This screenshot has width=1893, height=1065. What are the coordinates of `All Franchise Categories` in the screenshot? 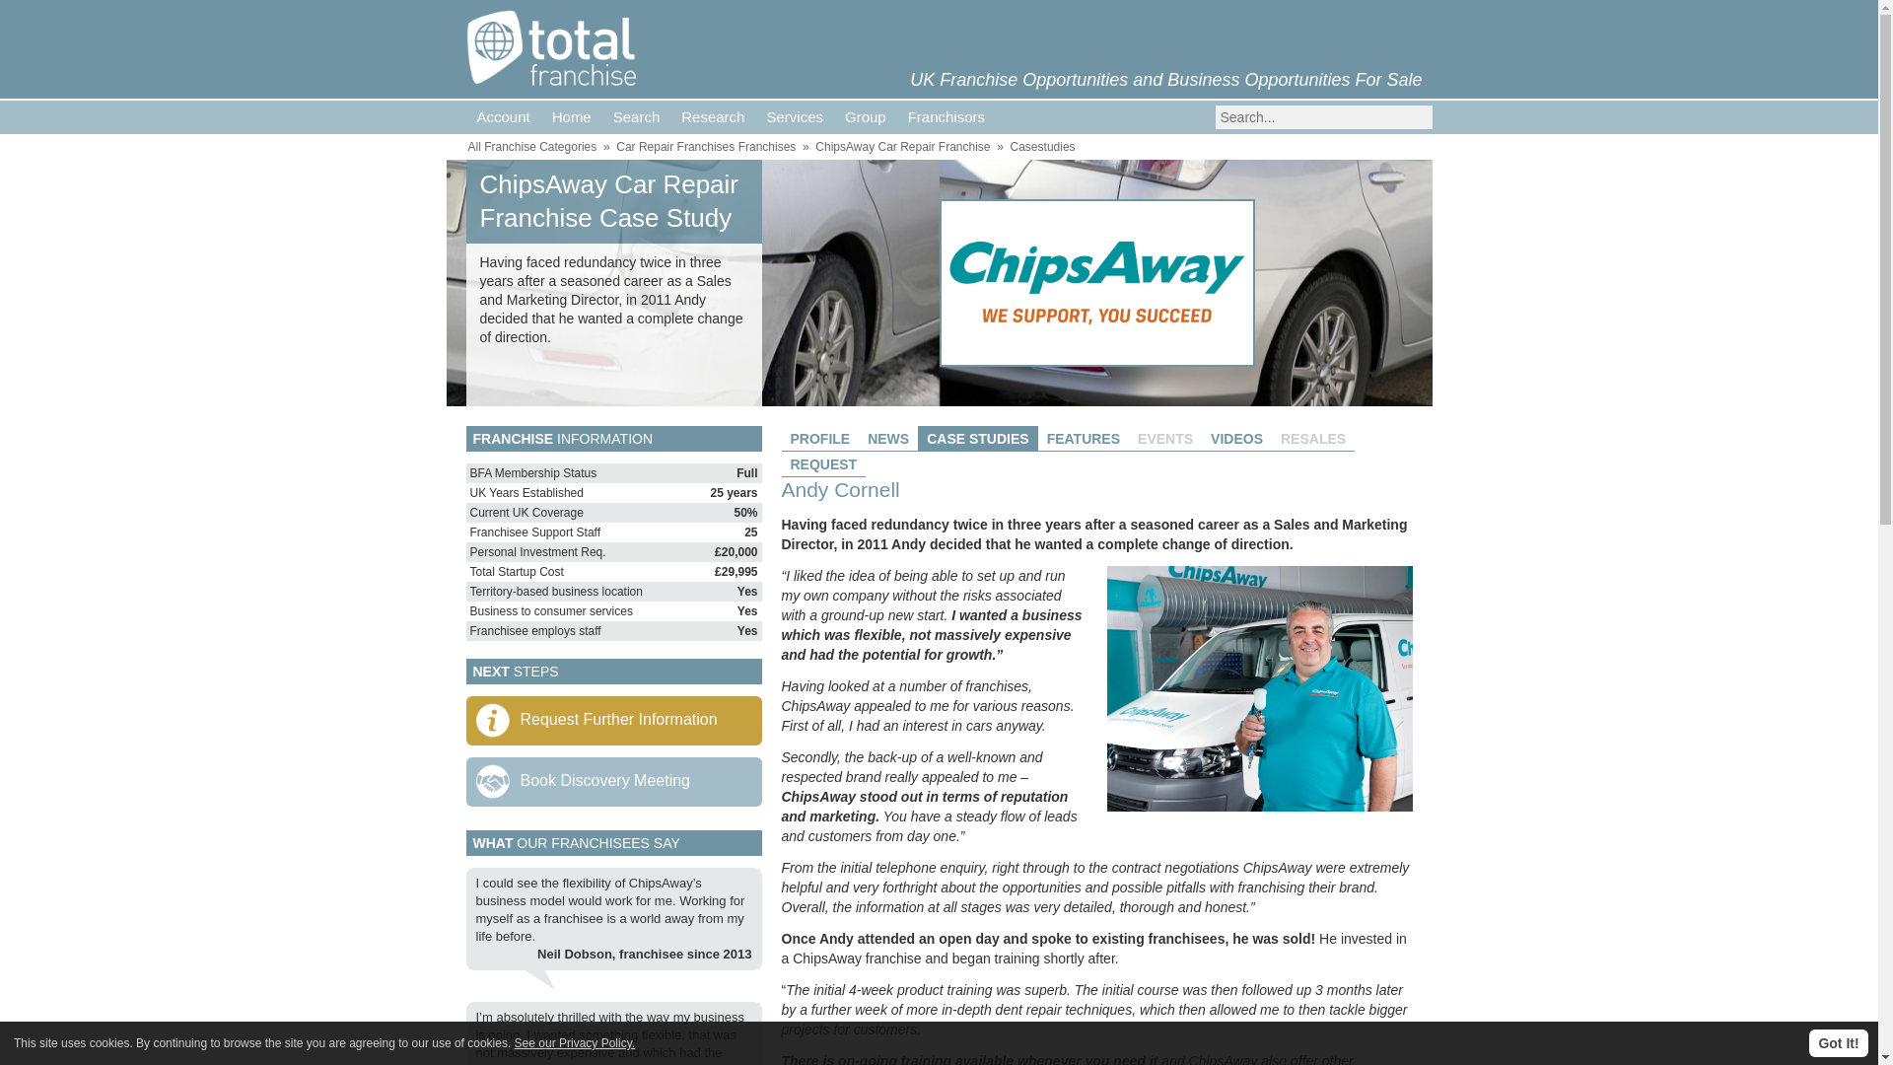 It's located at (531, 146).